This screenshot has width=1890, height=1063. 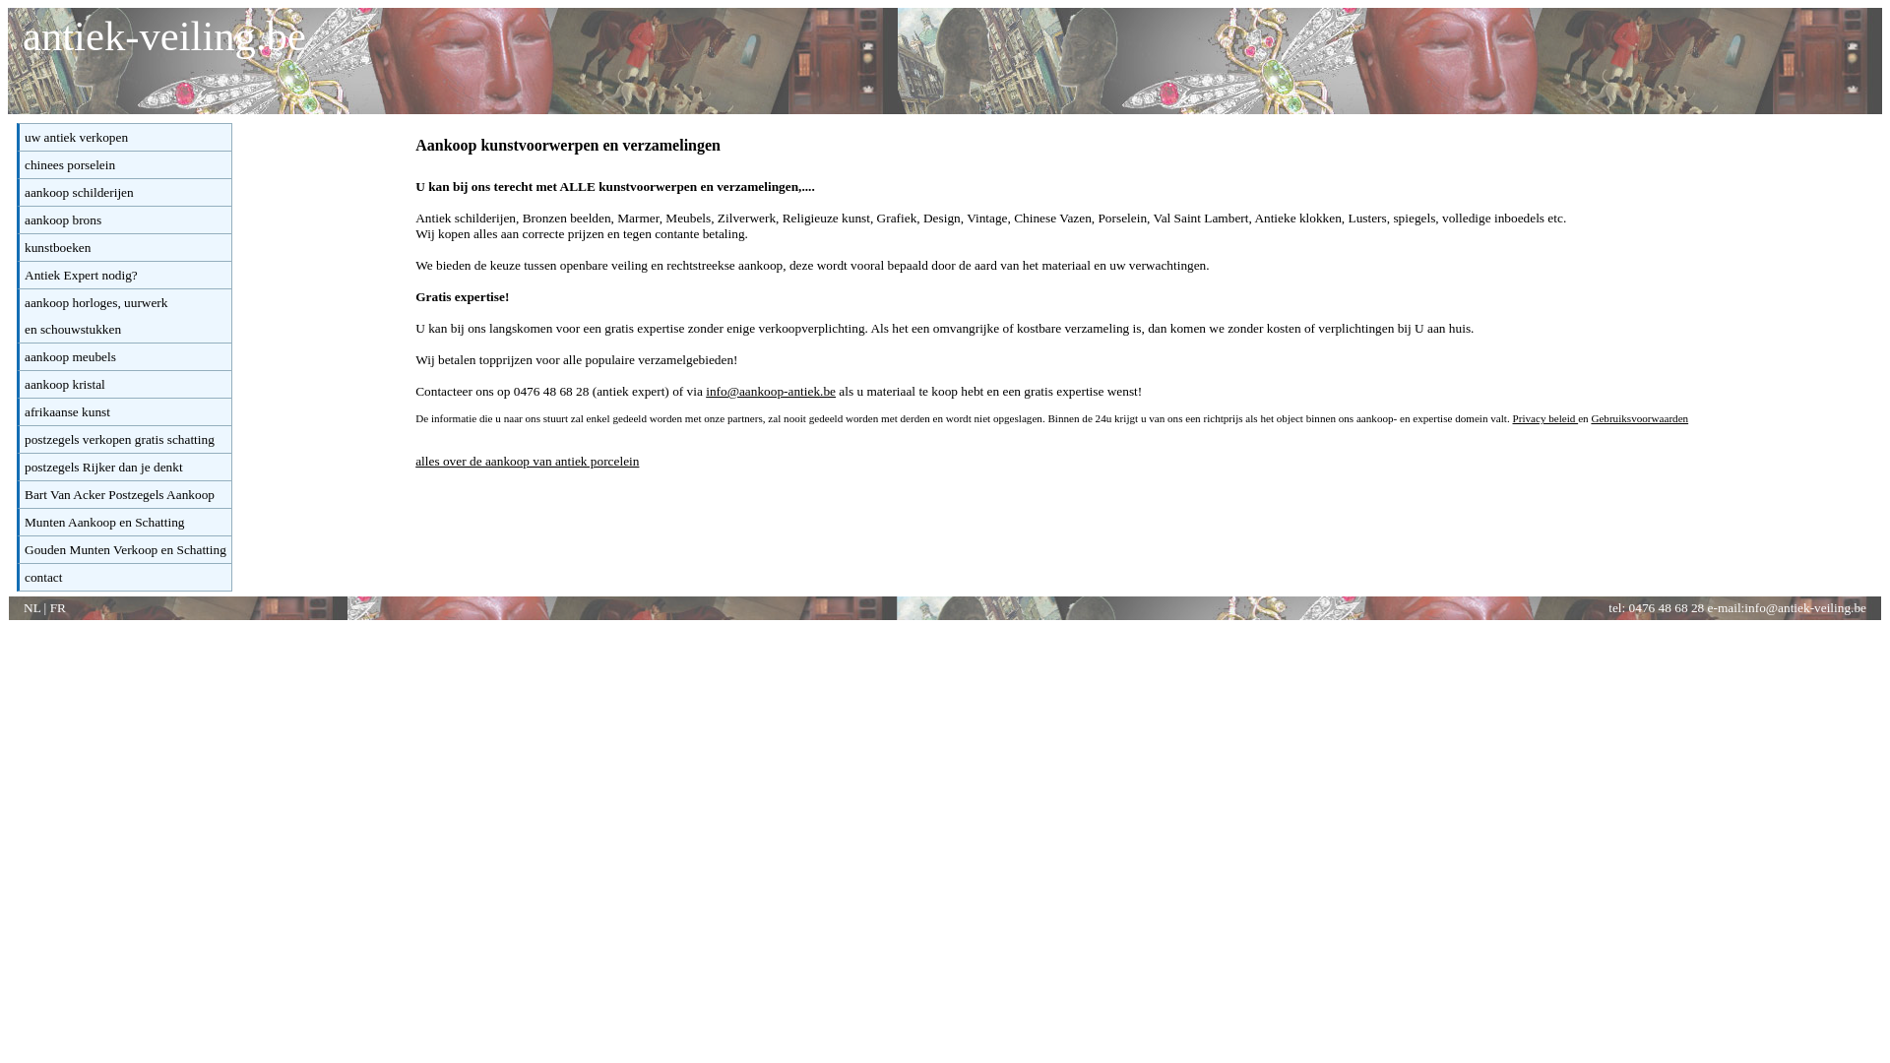 What do you see at coordinates (1640, 418) in the screenshot?
I see `Gebruiksvoorwaarden` at bounding box center [1640, 418].